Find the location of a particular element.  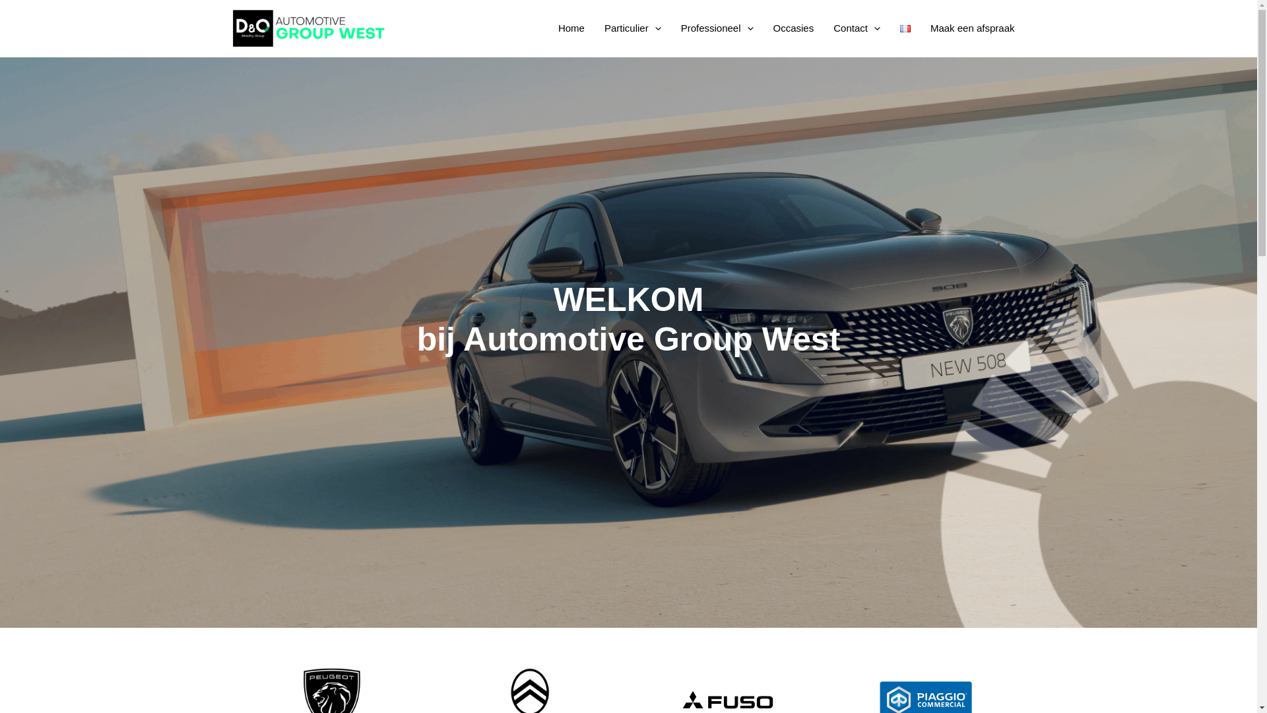

Home is located at coordinates (571, 28).